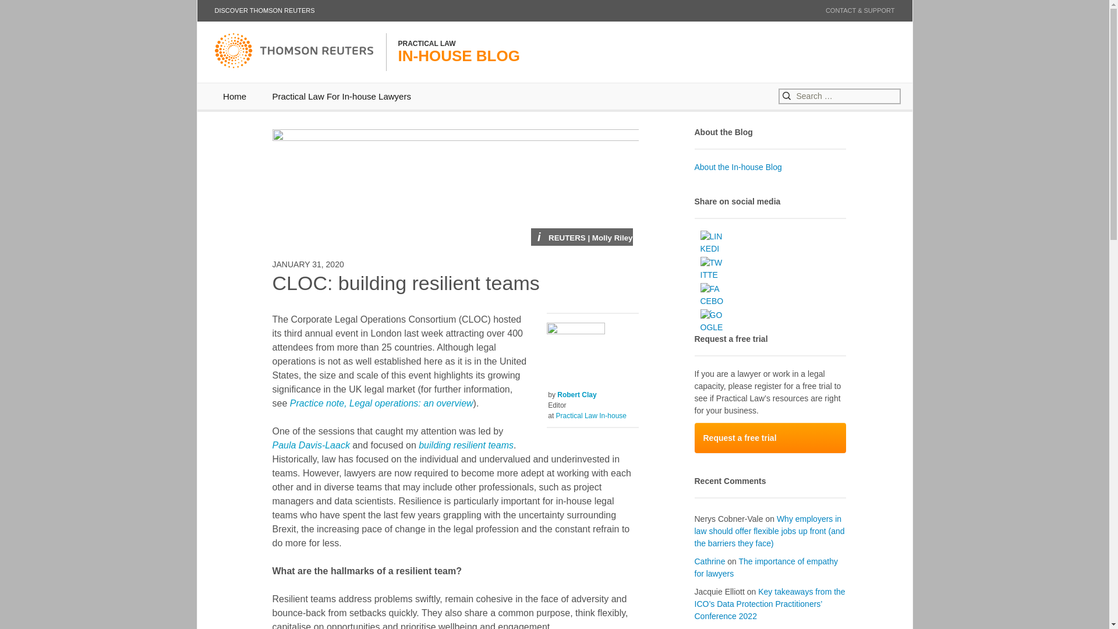 This screenshot has width=1118, height=629. I want to click on Cathrine, so click(766, 567).